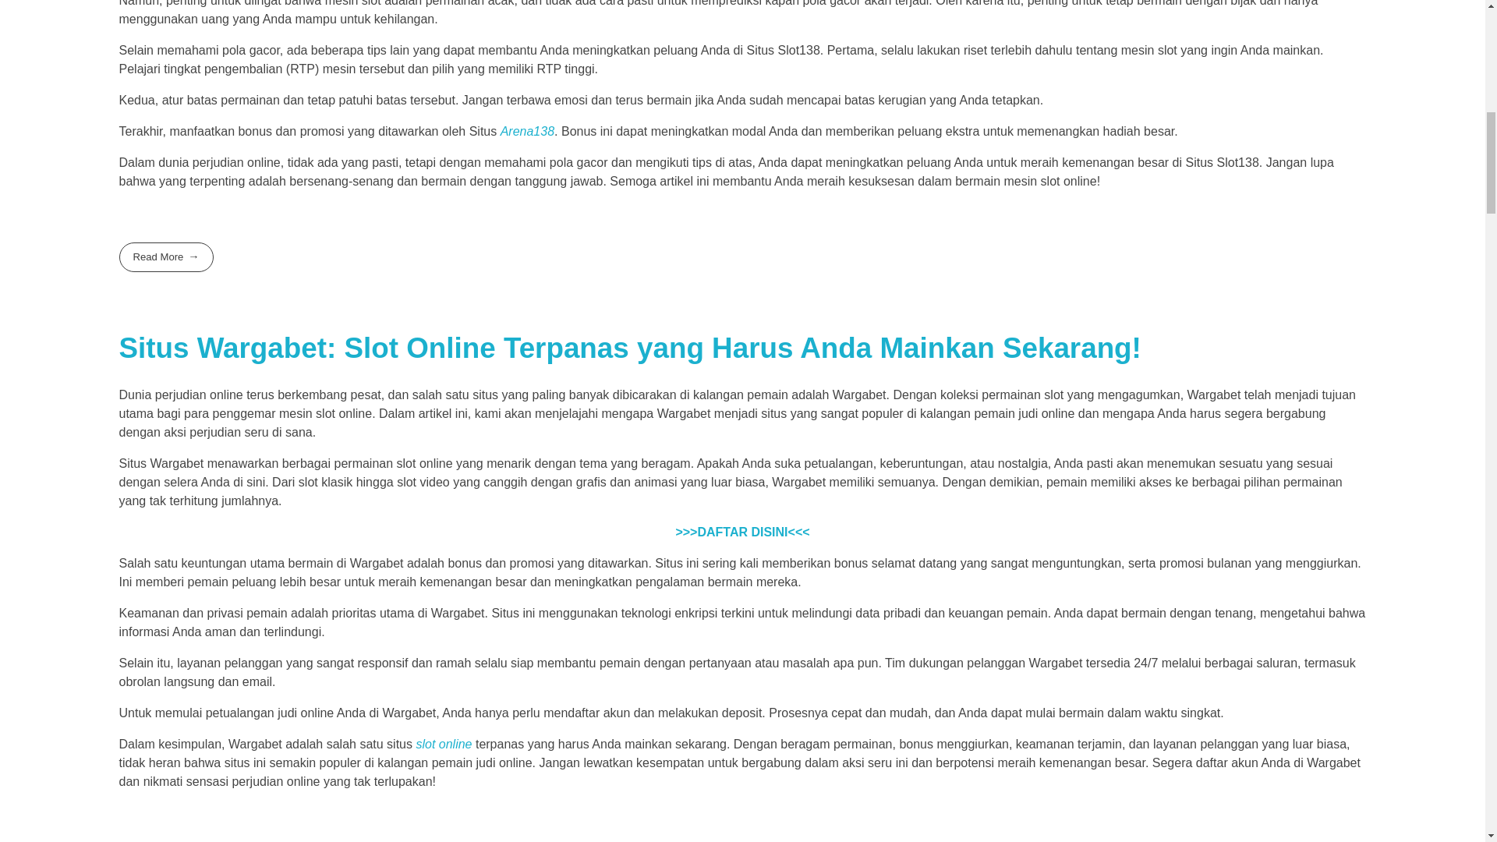 The image size is (1497, 842). What do you see at coordinates (443, 744) in the screenshot?
I see `slot online` at bounding box center [443, 744].